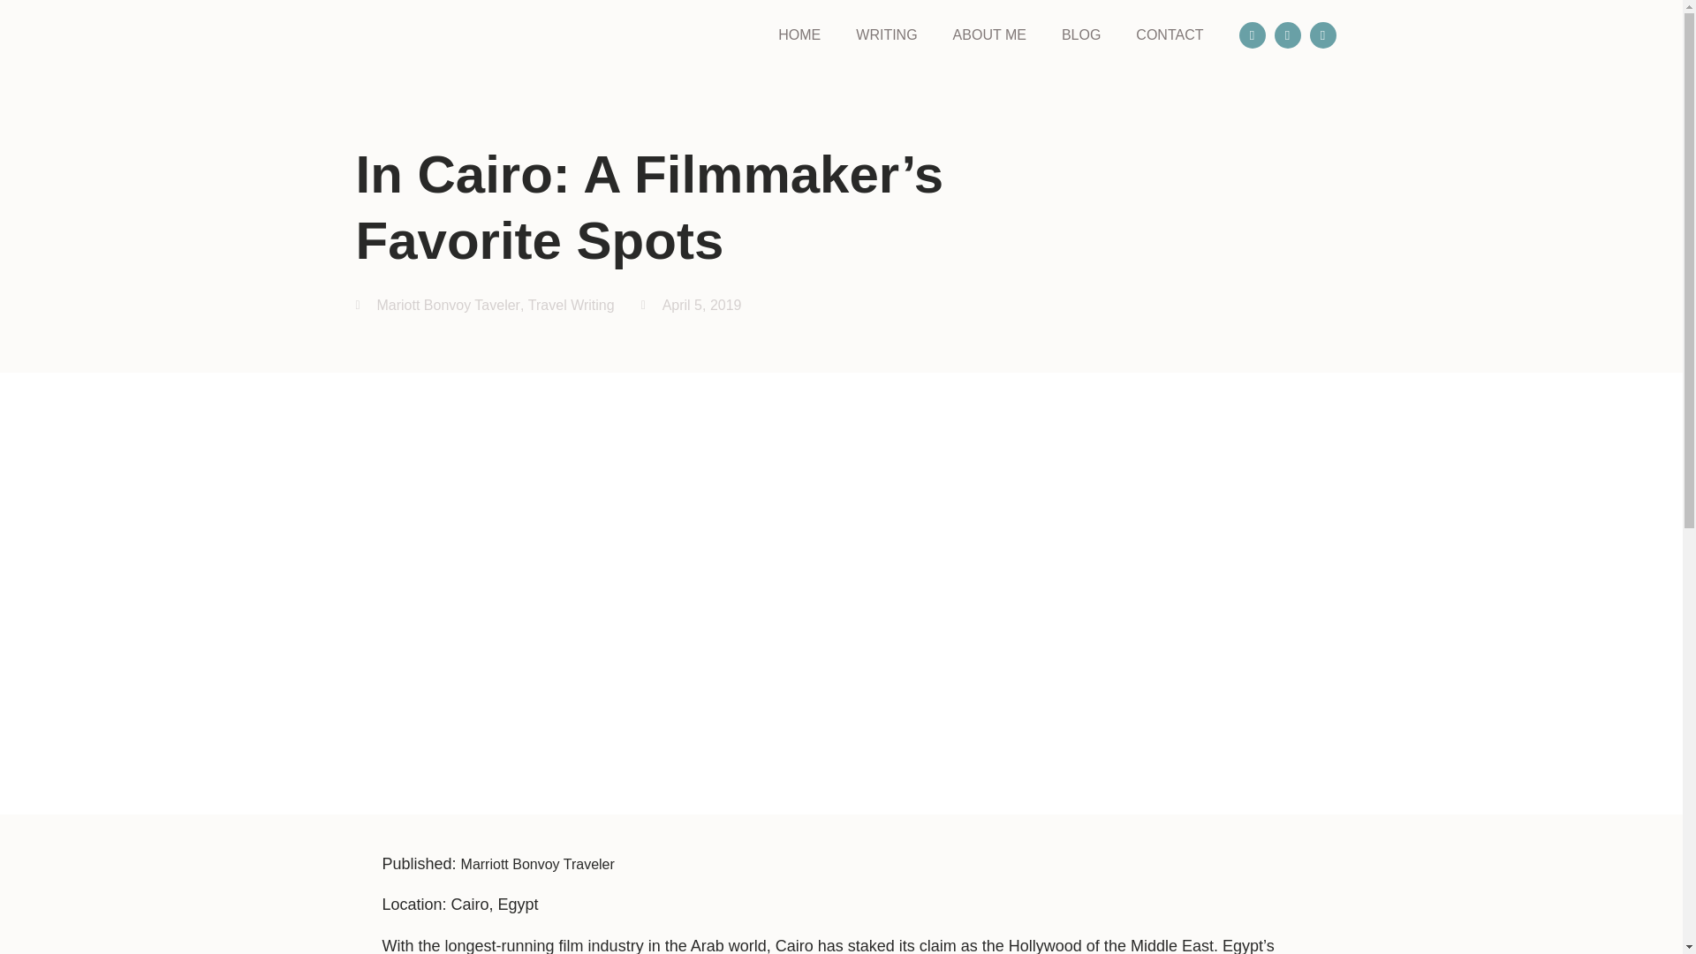 This screenshot has width=1696, height=954. Describe the element at coordinates (447, 305) in the screenshot. I see `Mariott Bonvoy Taveler` at that location.